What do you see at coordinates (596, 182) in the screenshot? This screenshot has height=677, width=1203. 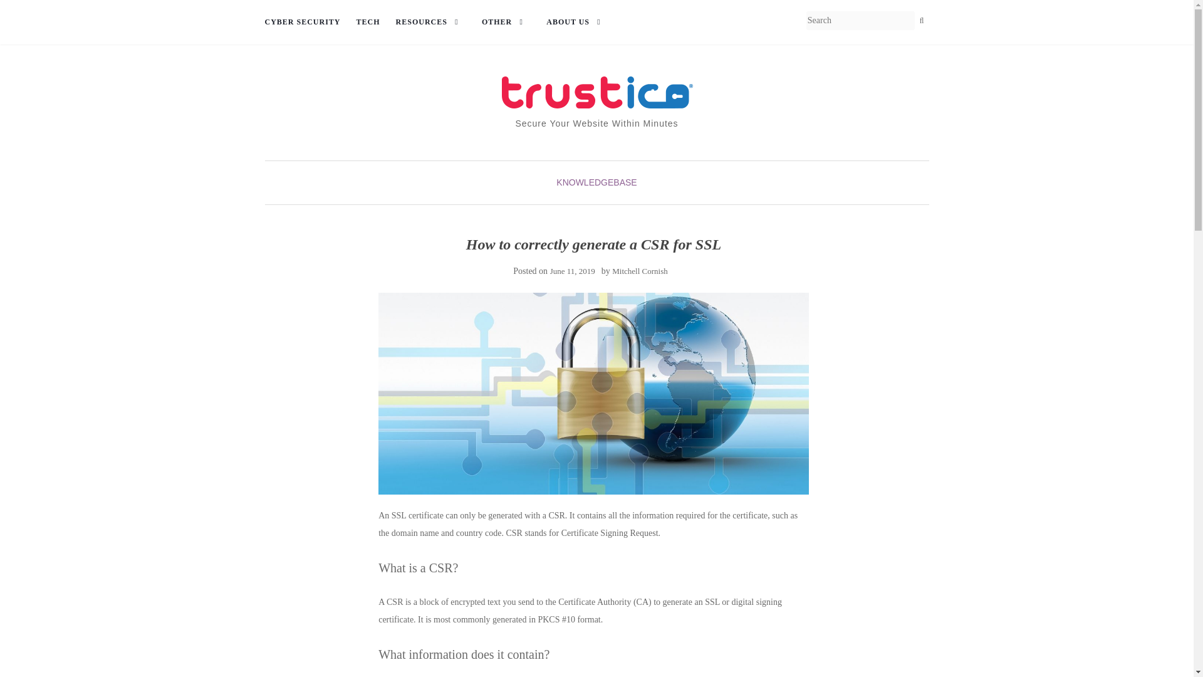 I see `KNOWLEDGEBASE` at bounding box center [596, 182].